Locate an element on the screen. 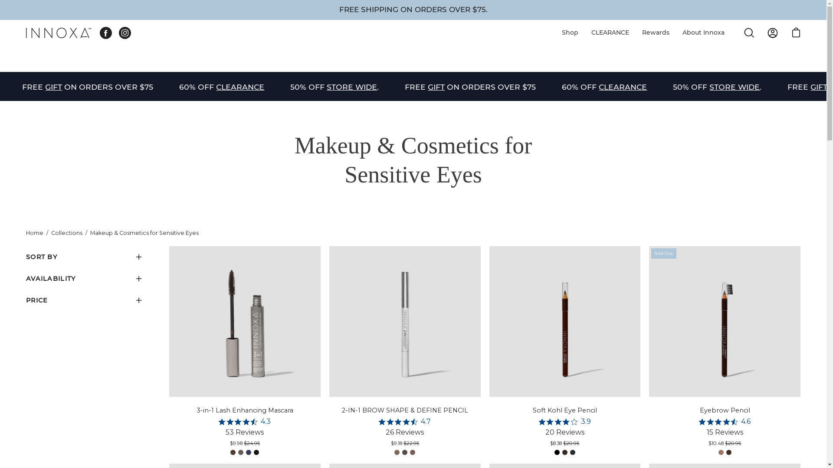  GIFT is located at coordinates (113, 87).